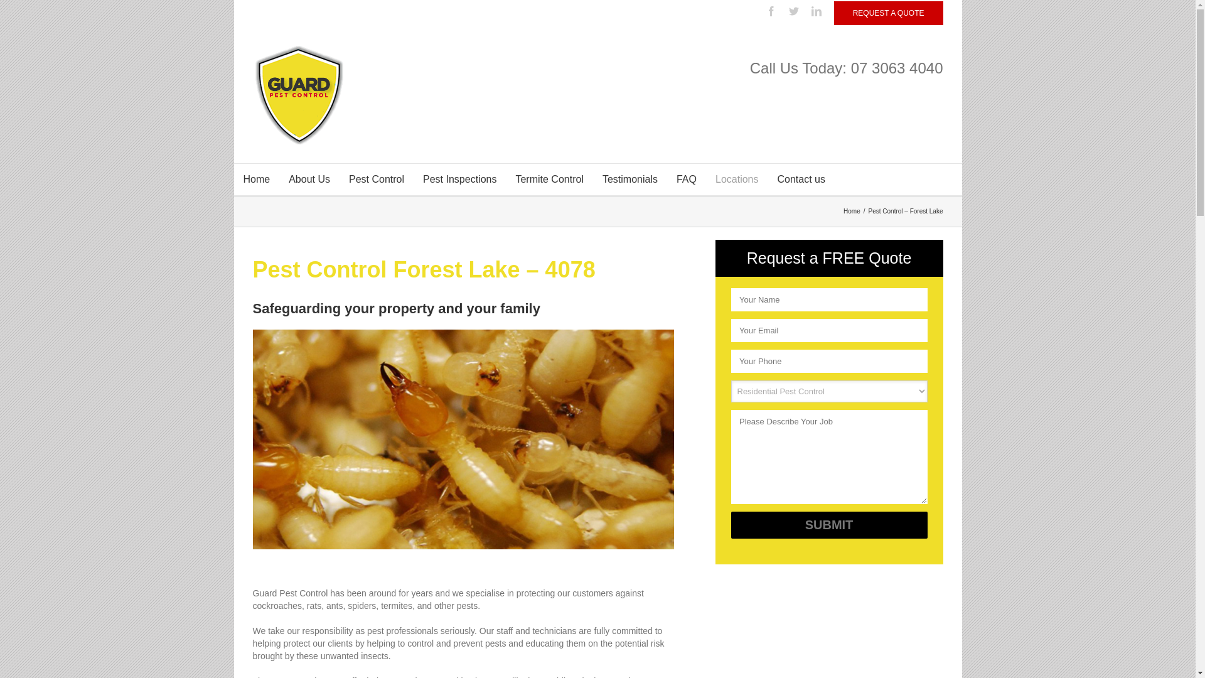  What do you see at coordinates (828, 525) in the screenshot?
I see `SUBMIT` at bounding box center [828, 525].